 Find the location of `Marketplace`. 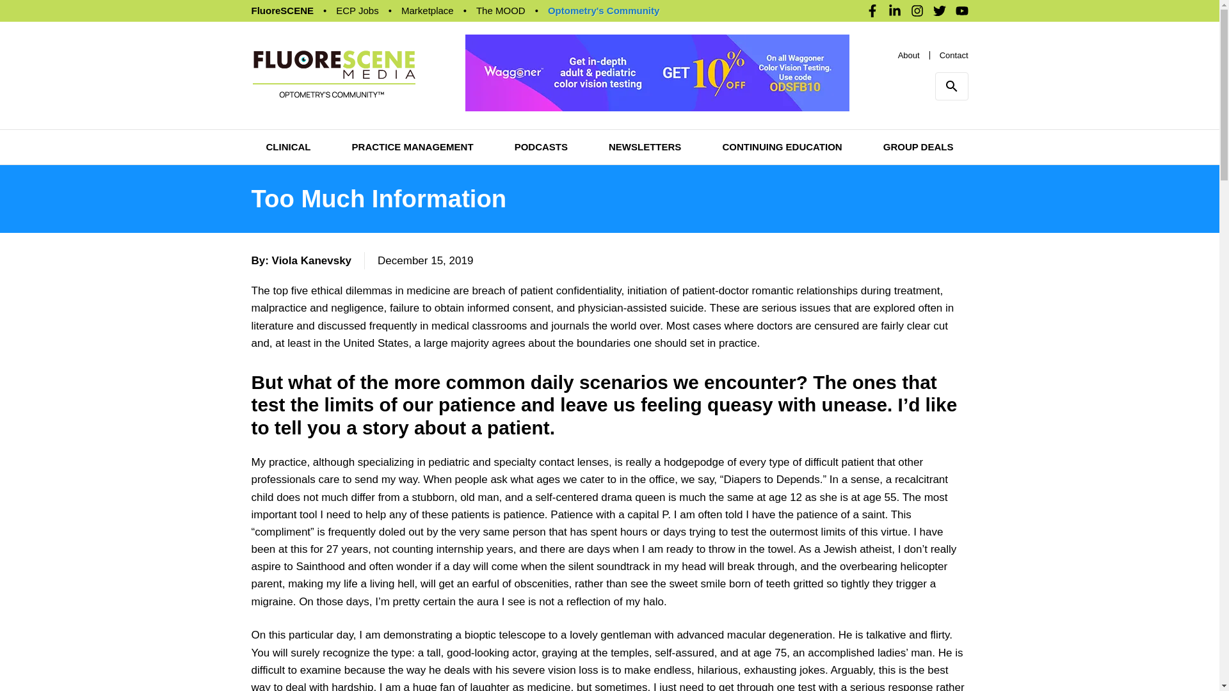

Marketplace is located at coordinates (428, 10).